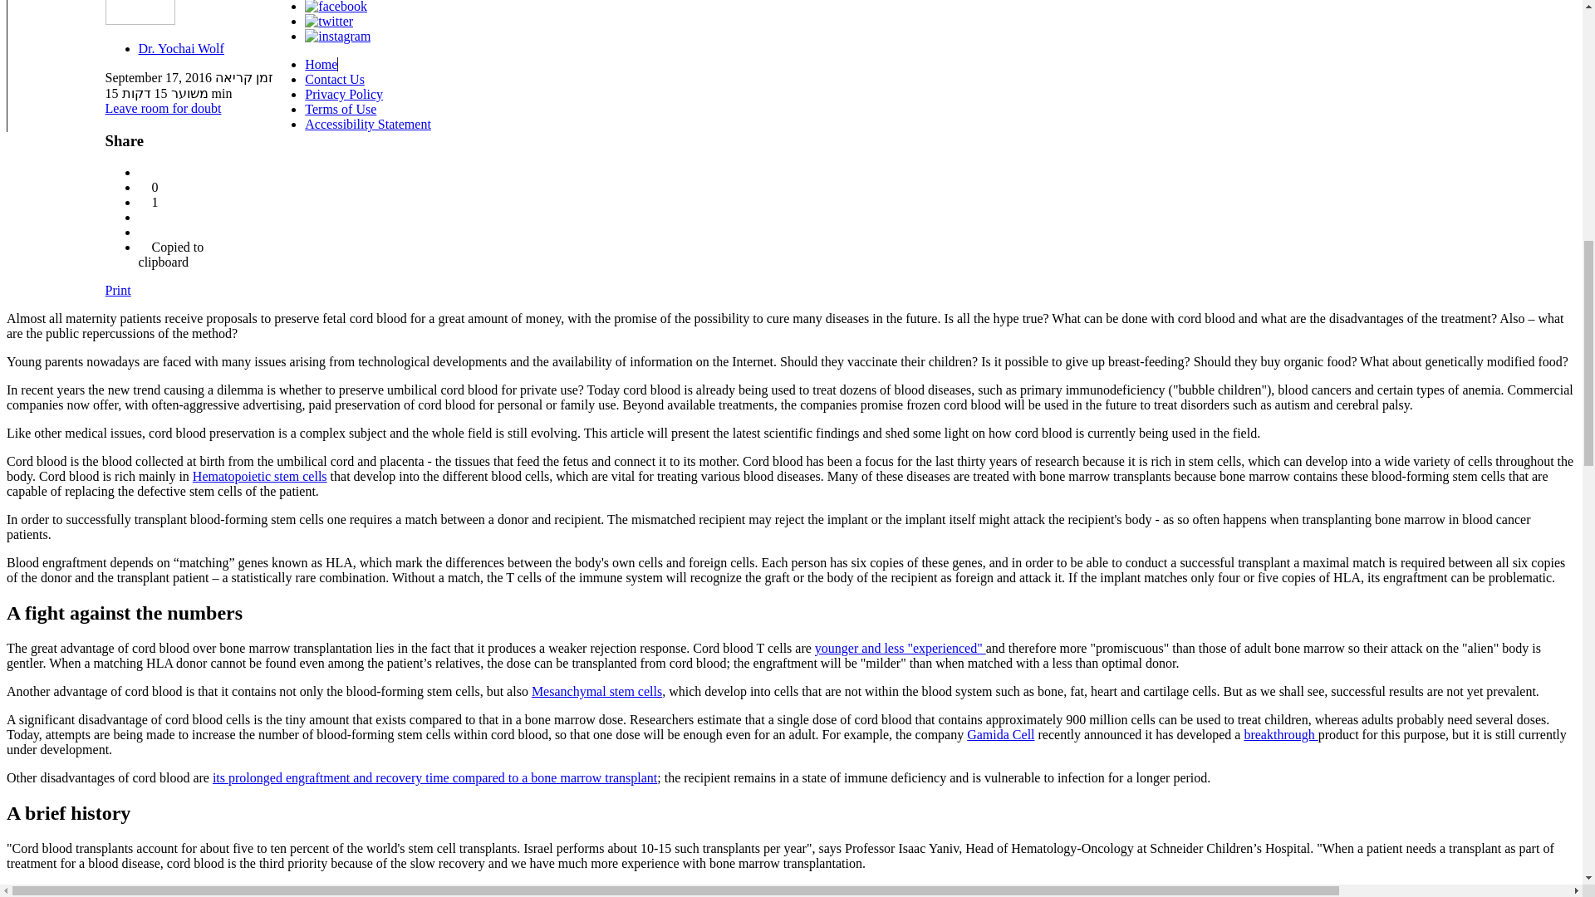 This screenshot has height=897, width=1595. Describe the element at coordinates (328, 22) in the screenshot. I see `twitter` at that location.